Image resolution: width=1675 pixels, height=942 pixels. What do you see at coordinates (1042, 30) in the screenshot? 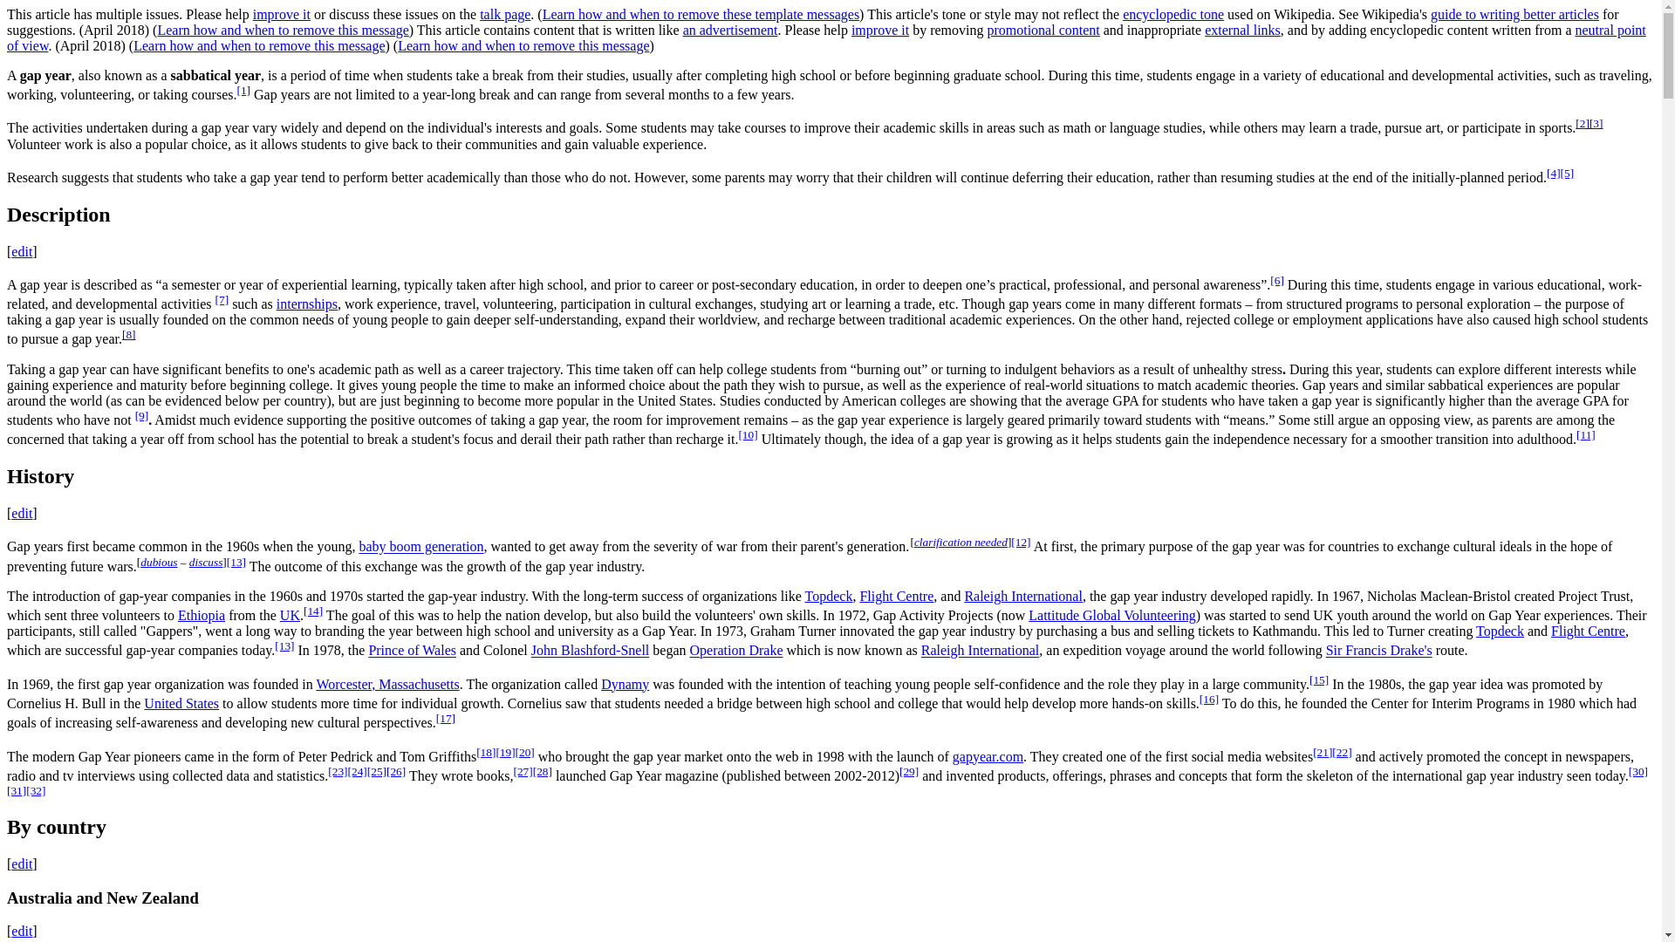
I see `promotional content` at bounding box center [1042, 30].